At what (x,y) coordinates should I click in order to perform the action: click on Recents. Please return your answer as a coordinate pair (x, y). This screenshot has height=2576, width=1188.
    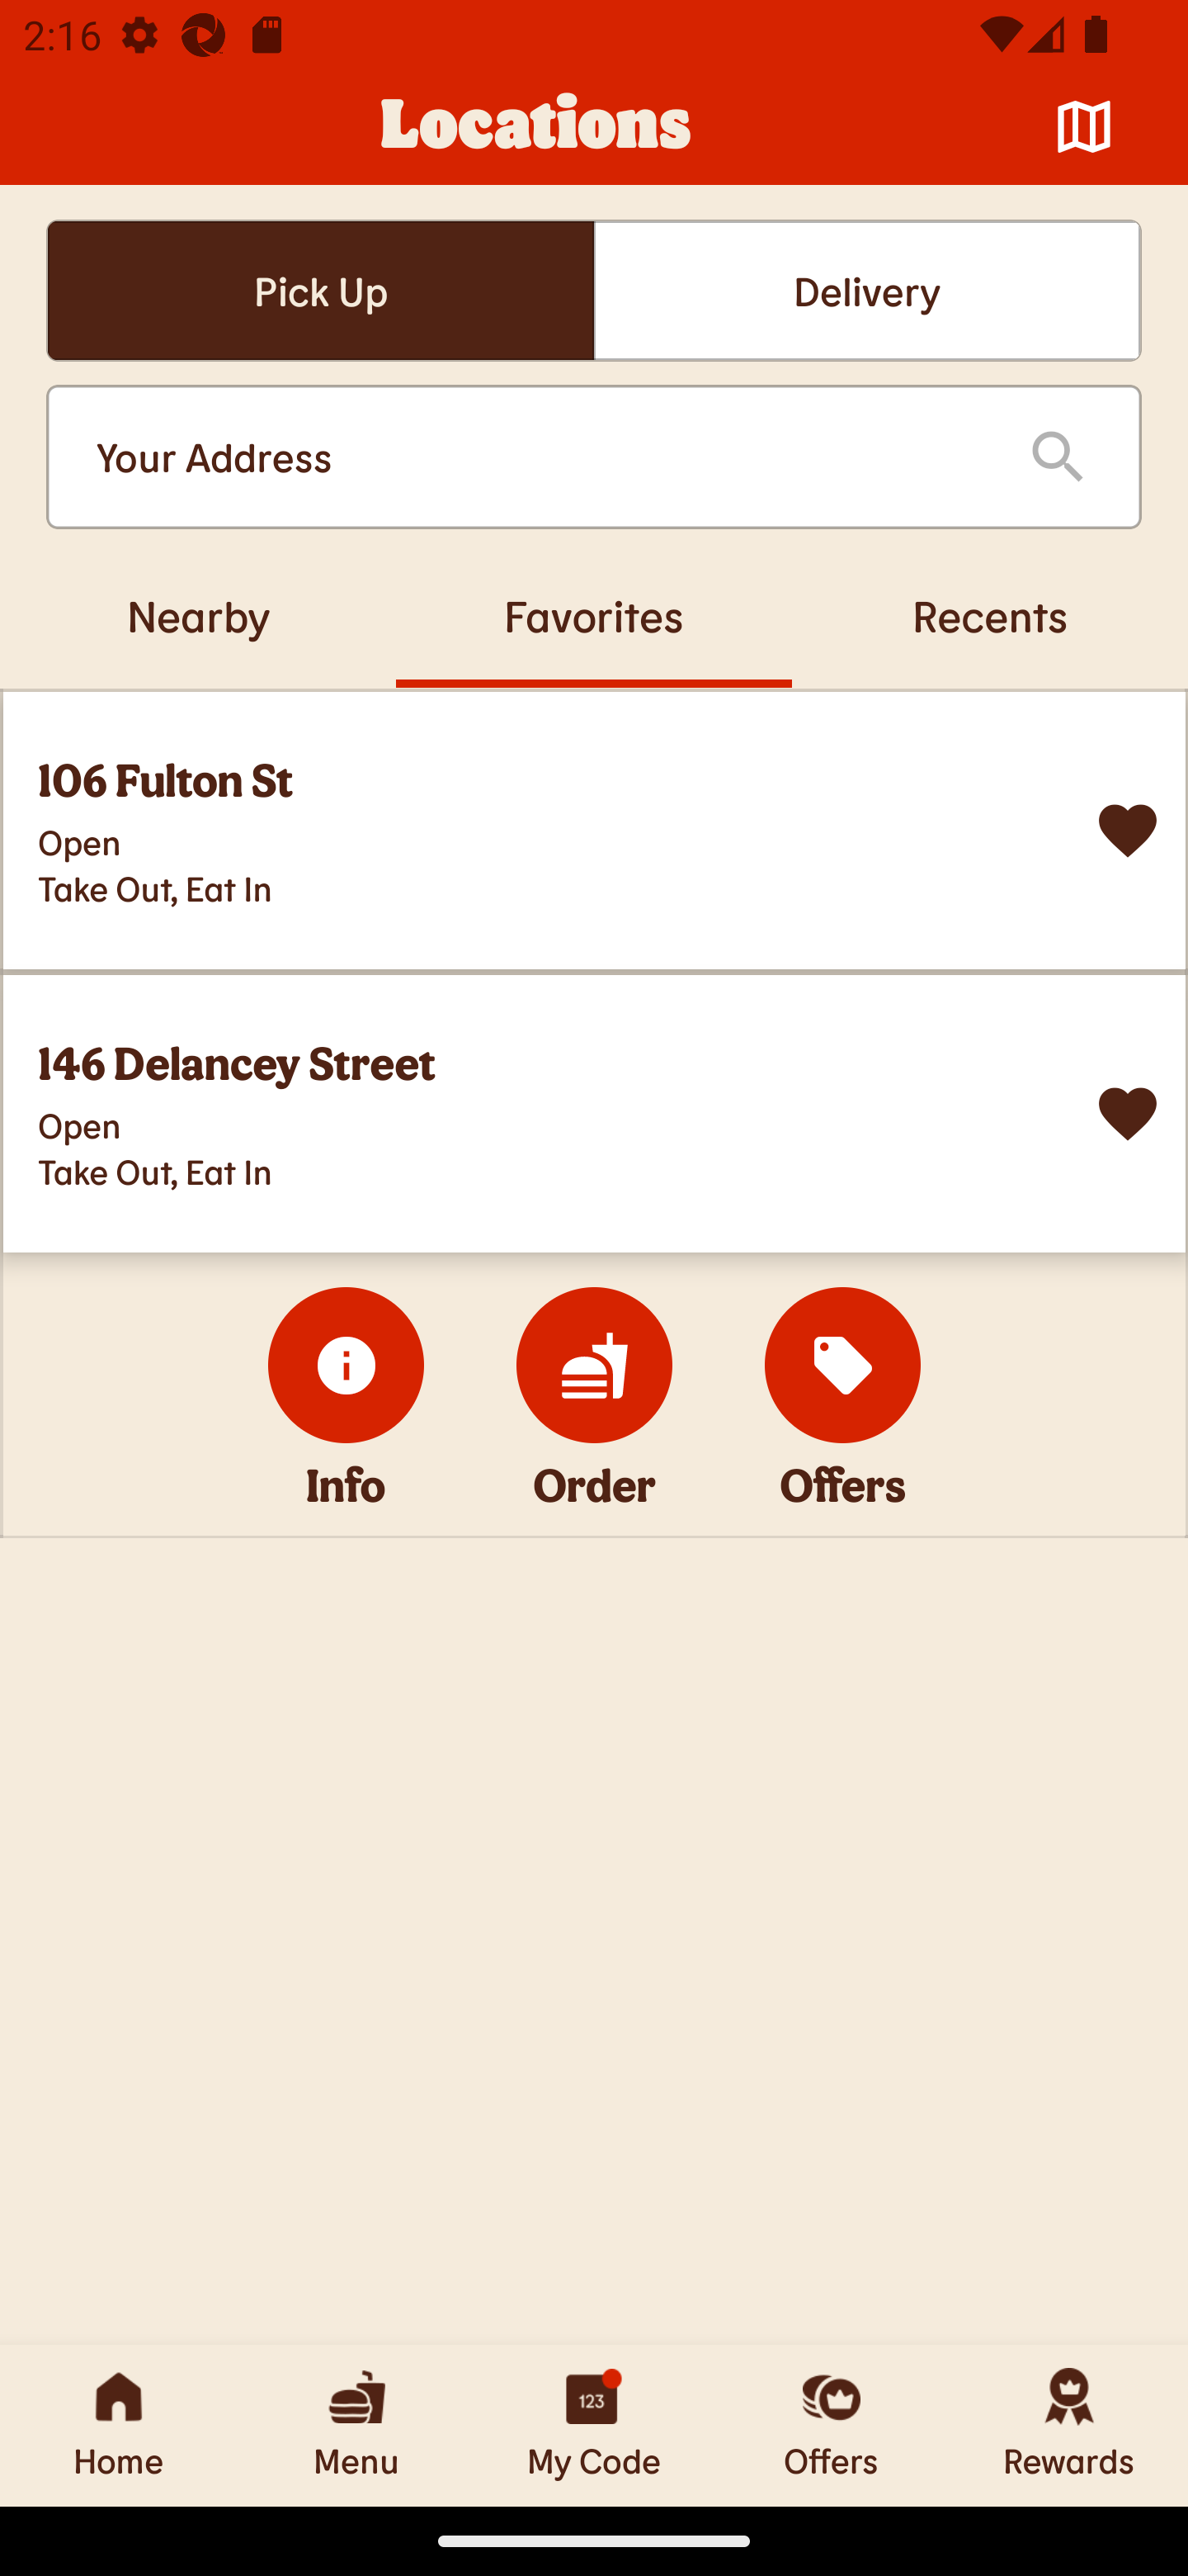
    Looking at the image, I should click on (990, 615).